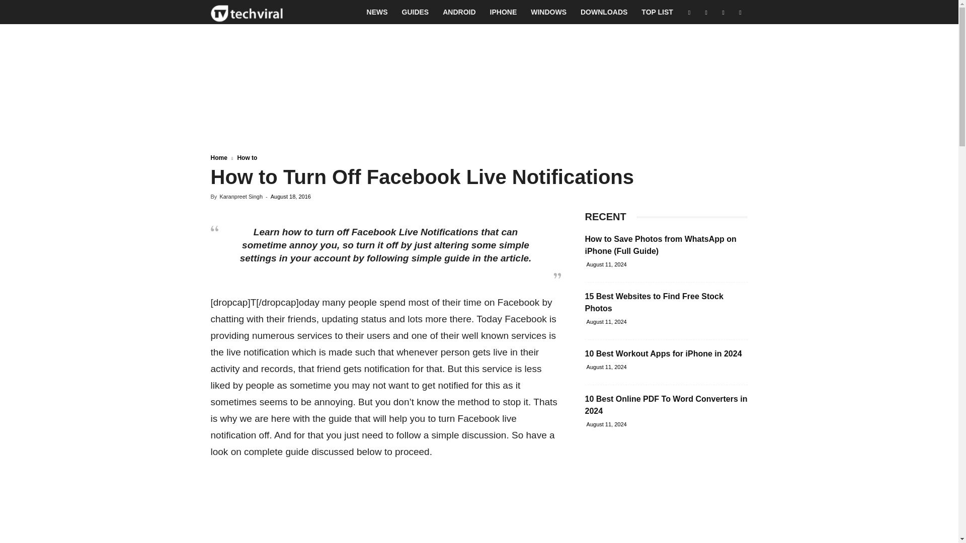 The image size is (966, 543). What do you see at coordinates (548, 12) in the screenshot?
I see `WINDOWS` at bounding box center [548, 12].